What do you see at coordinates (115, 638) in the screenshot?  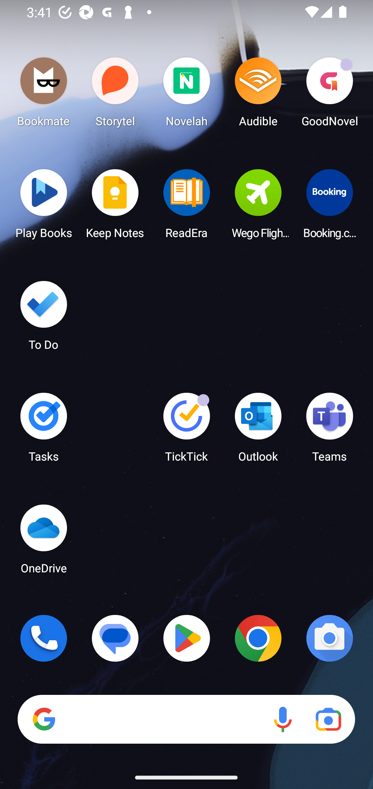 I see `Messages` at bounding box center [115, 638].